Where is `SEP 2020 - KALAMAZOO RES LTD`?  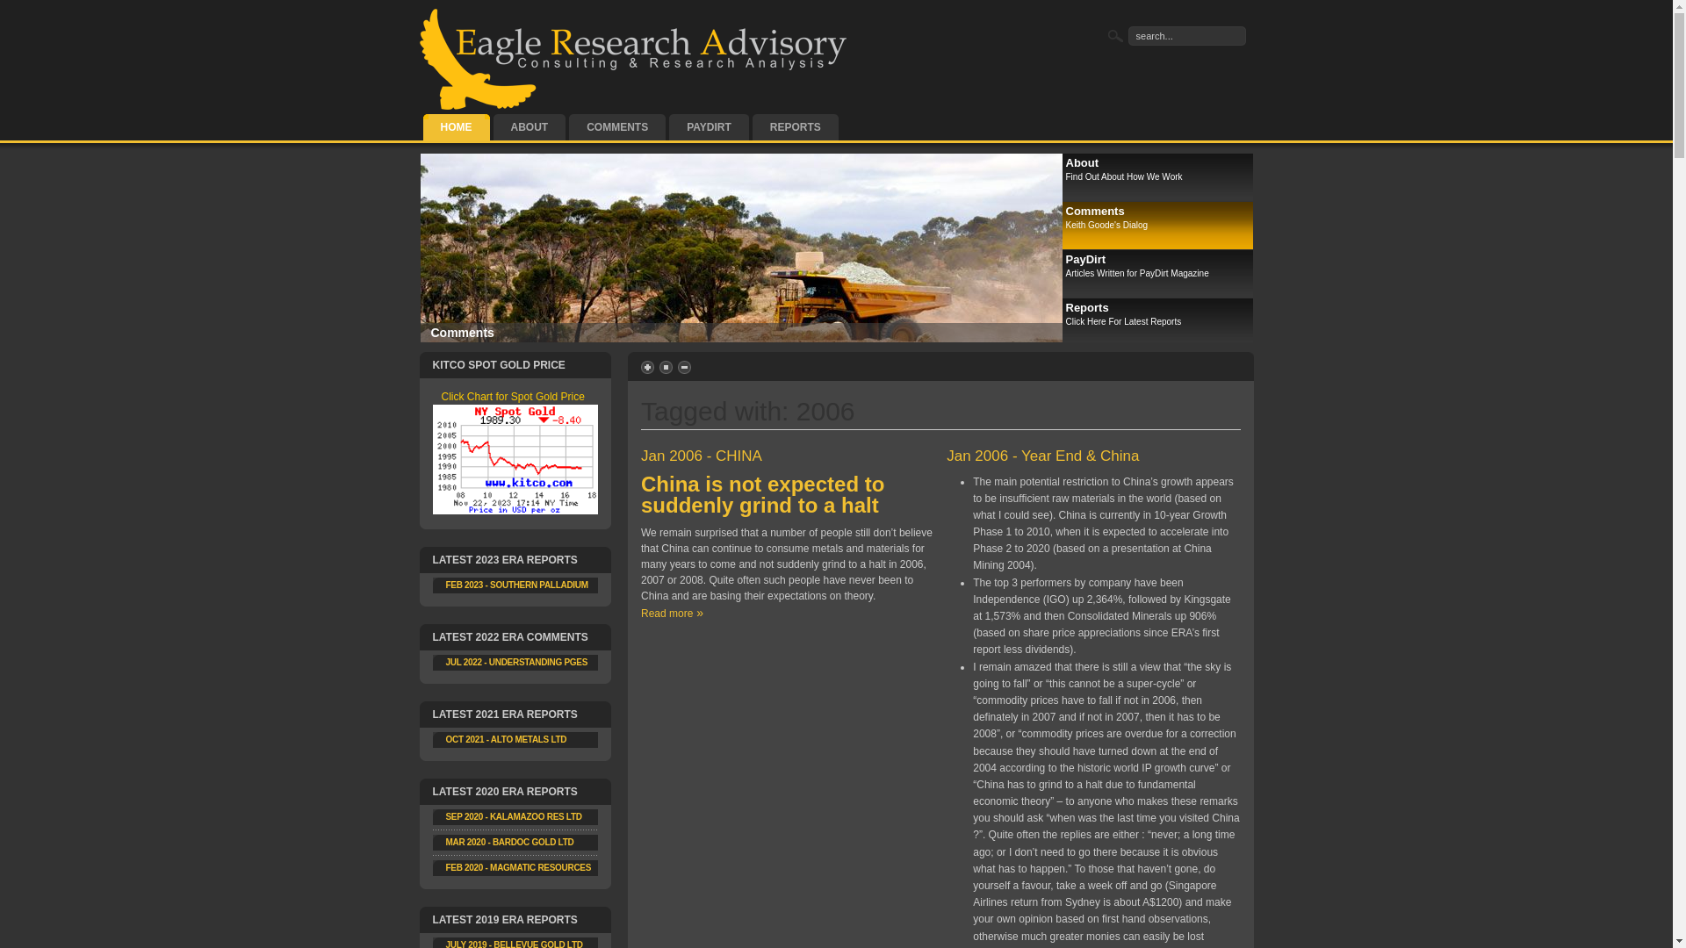
SEP 2020 - KALAMAZOO RES LTD is located at coordinates (515, 816).